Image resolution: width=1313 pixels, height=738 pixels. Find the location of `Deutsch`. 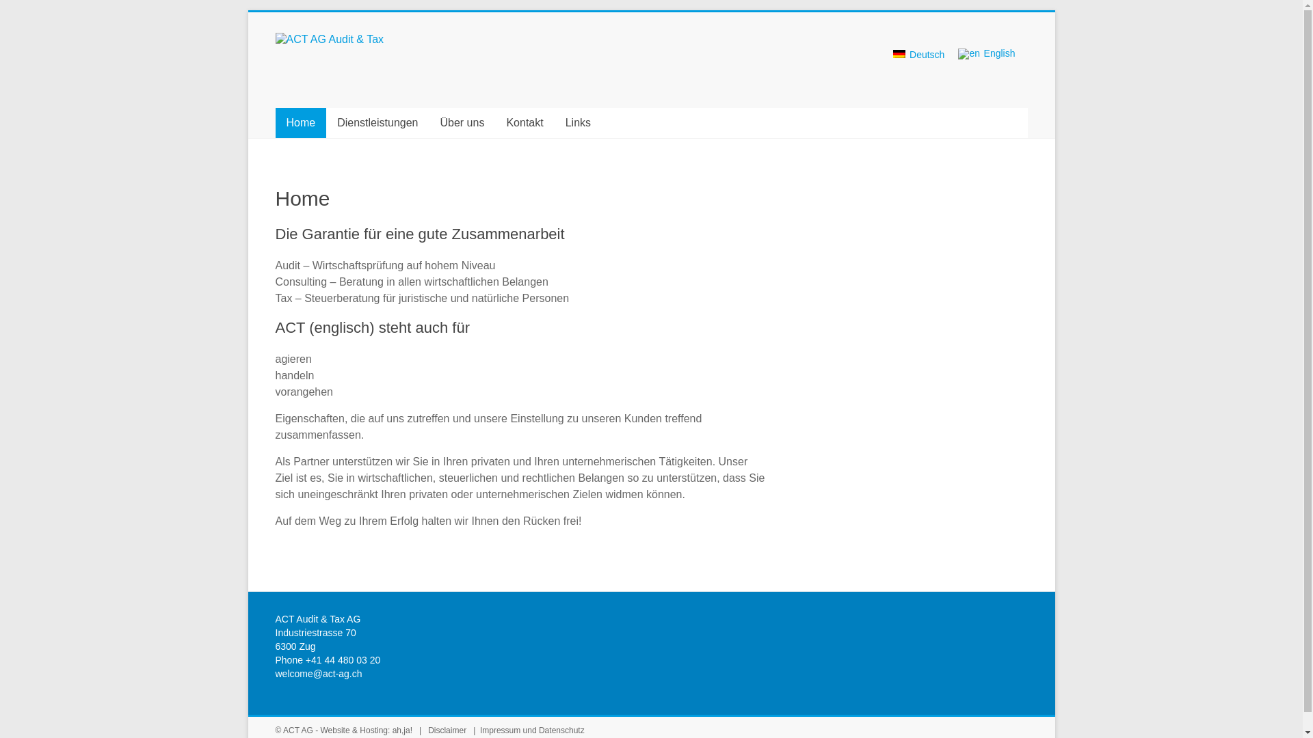

Deutsch is located at coordinates (919, 60).